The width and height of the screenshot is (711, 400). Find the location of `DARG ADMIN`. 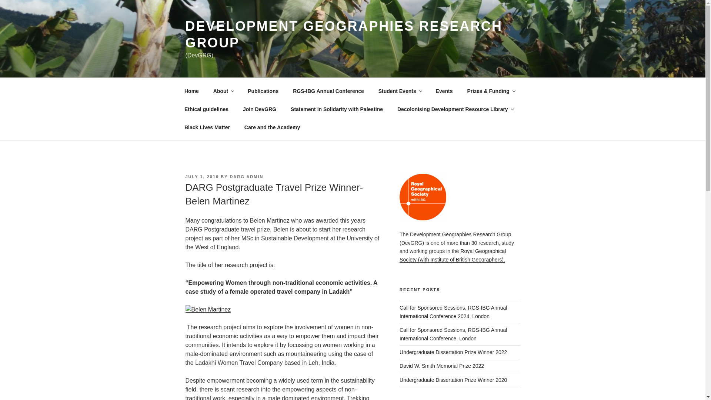

DARG ADMIN is located at coordinates (246, 176).